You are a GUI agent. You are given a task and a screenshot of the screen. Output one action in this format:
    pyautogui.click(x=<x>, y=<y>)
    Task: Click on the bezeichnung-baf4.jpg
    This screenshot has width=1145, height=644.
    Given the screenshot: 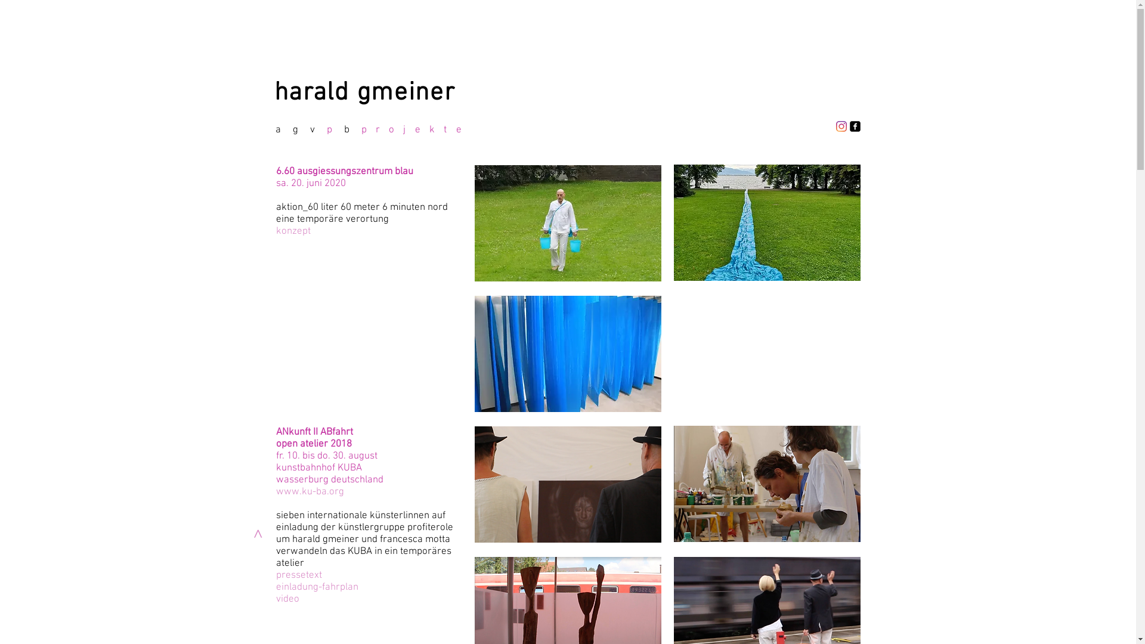 What is the action you would take?
    pyautogui.click(x=767, y=484)
    